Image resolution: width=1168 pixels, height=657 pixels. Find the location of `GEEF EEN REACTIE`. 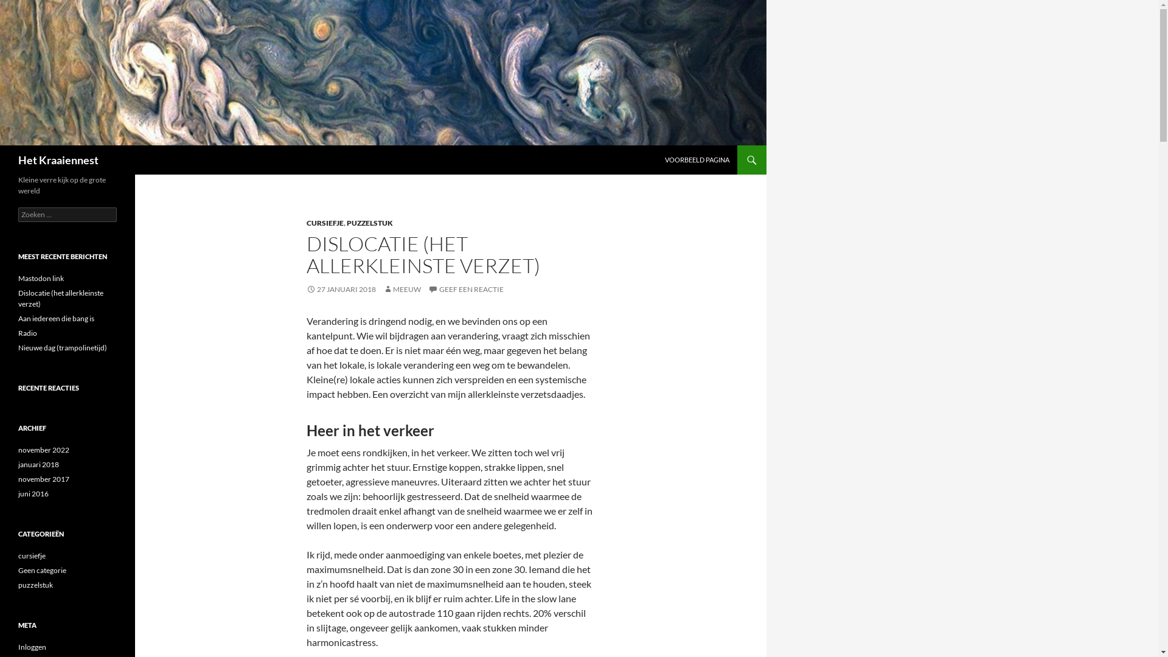

GEEF EEN REACTIE is located at coordinates (466, 290).